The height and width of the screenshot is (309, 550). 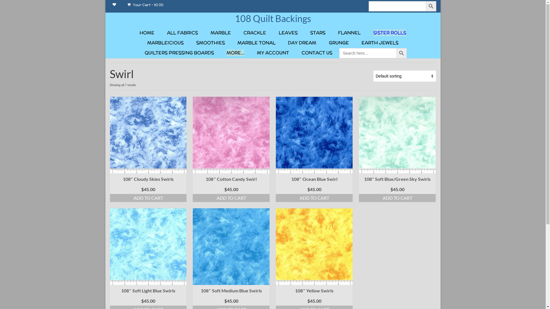 I want to click on 108 Quilt Backings, so click(x=273, y=18).